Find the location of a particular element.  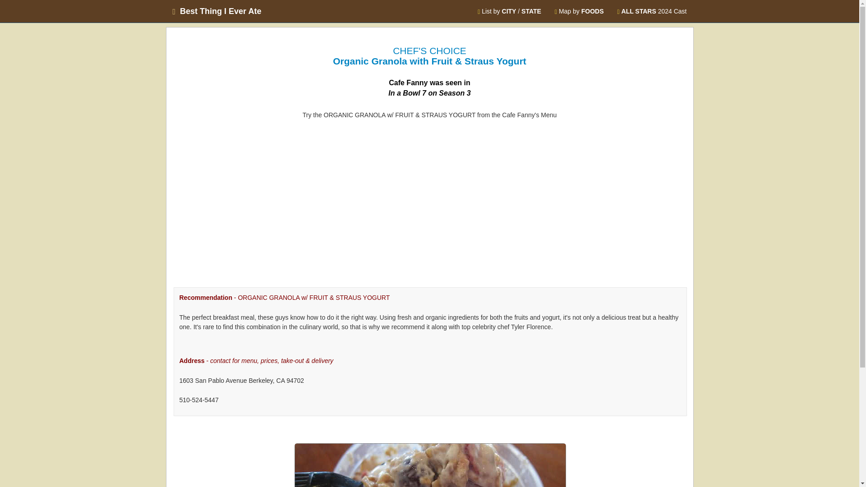

Best Thing I Ever Ate is located at coordinates (217, 11).